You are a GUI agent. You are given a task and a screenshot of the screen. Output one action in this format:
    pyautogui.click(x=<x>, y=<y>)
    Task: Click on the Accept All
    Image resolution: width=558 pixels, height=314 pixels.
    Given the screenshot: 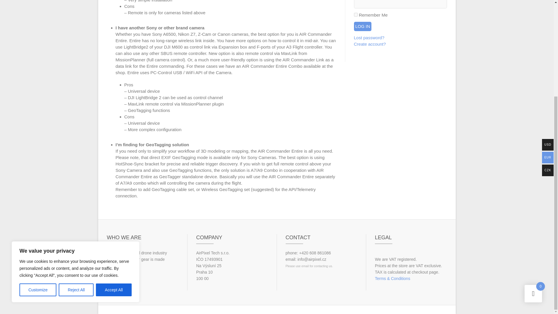 What is the action you would take?
    pyautogui.click(x=114, y=154)
    